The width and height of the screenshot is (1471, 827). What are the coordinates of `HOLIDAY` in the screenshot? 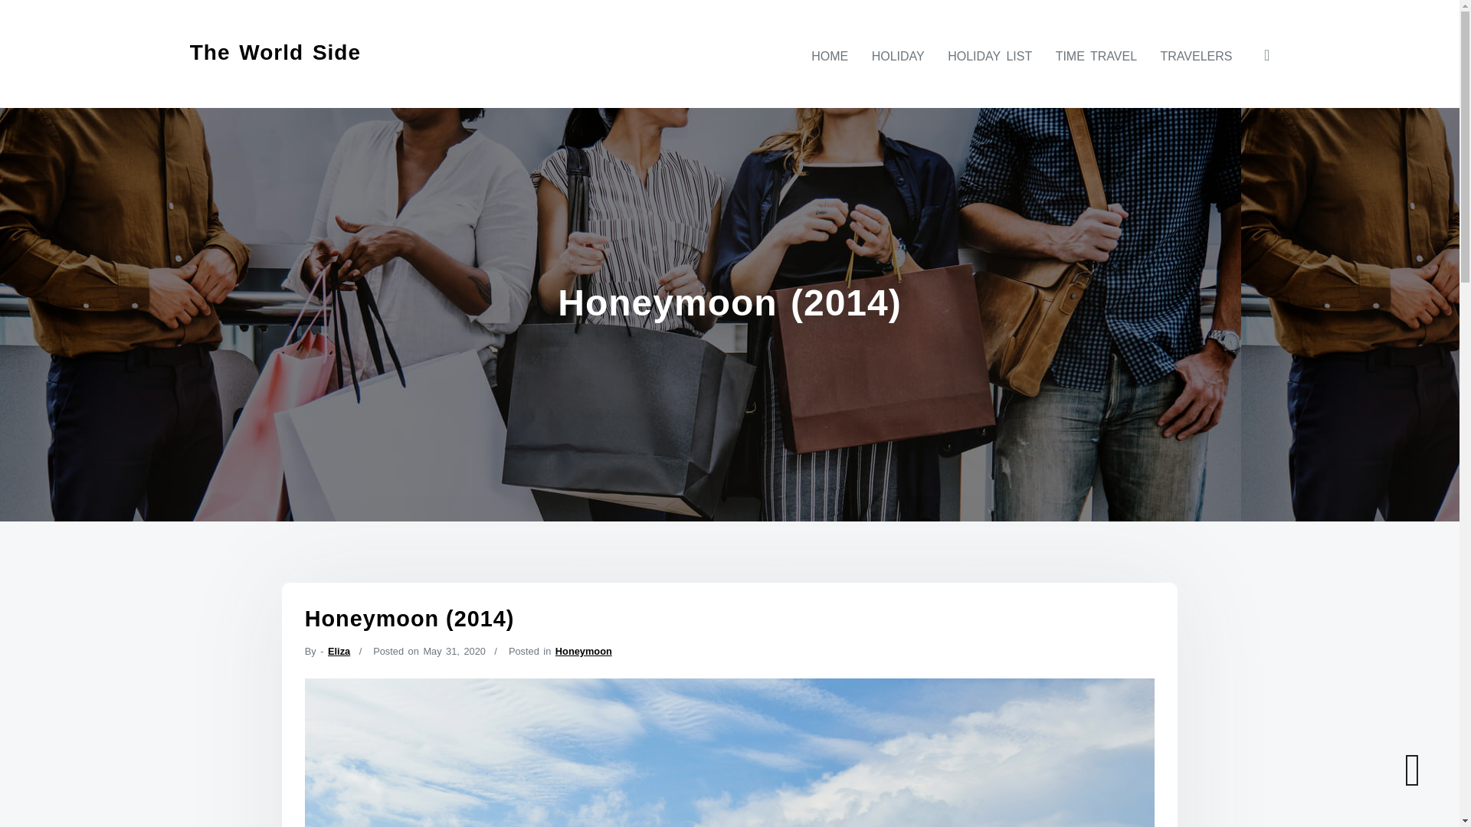 It's located at (898, 56).